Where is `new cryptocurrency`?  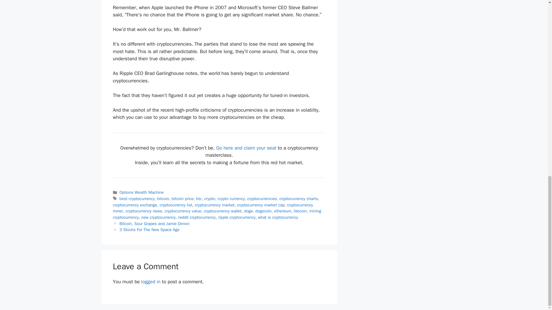
new cryptocurrency is located at coordinates (158, 217).